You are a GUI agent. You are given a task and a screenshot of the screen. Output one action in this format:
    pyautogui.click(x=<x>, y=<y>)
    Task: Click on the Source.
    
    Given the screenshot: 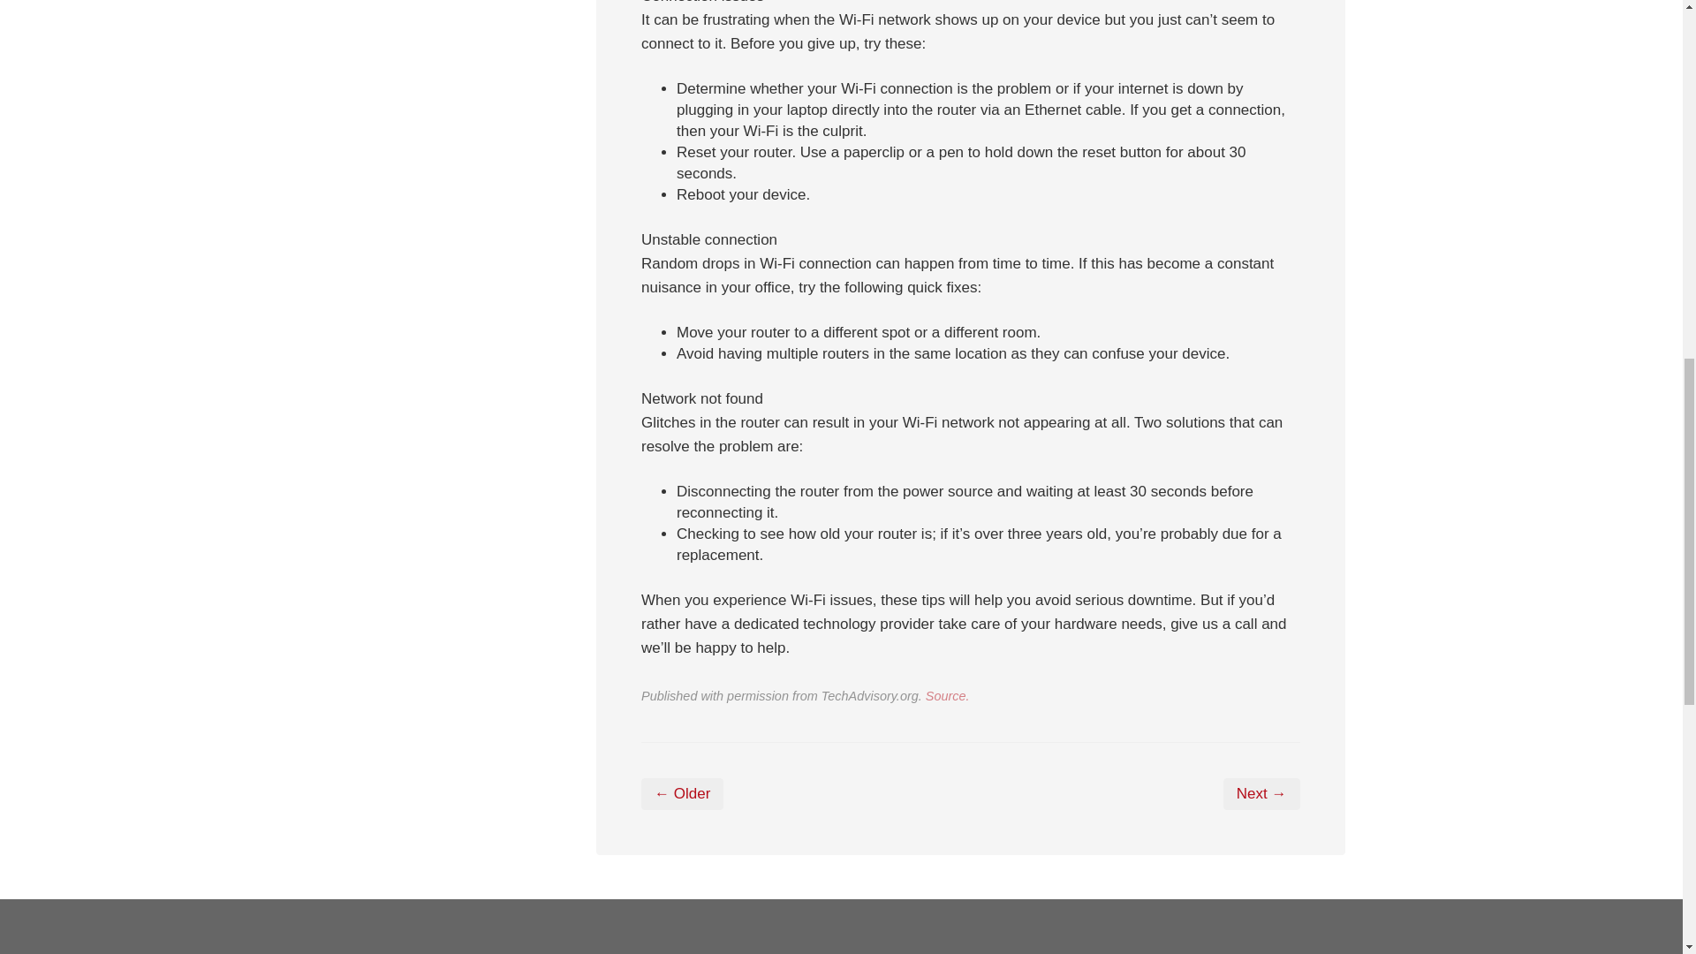 What is the action you would take?
    pyautogui.click(x=948, y=695)
    